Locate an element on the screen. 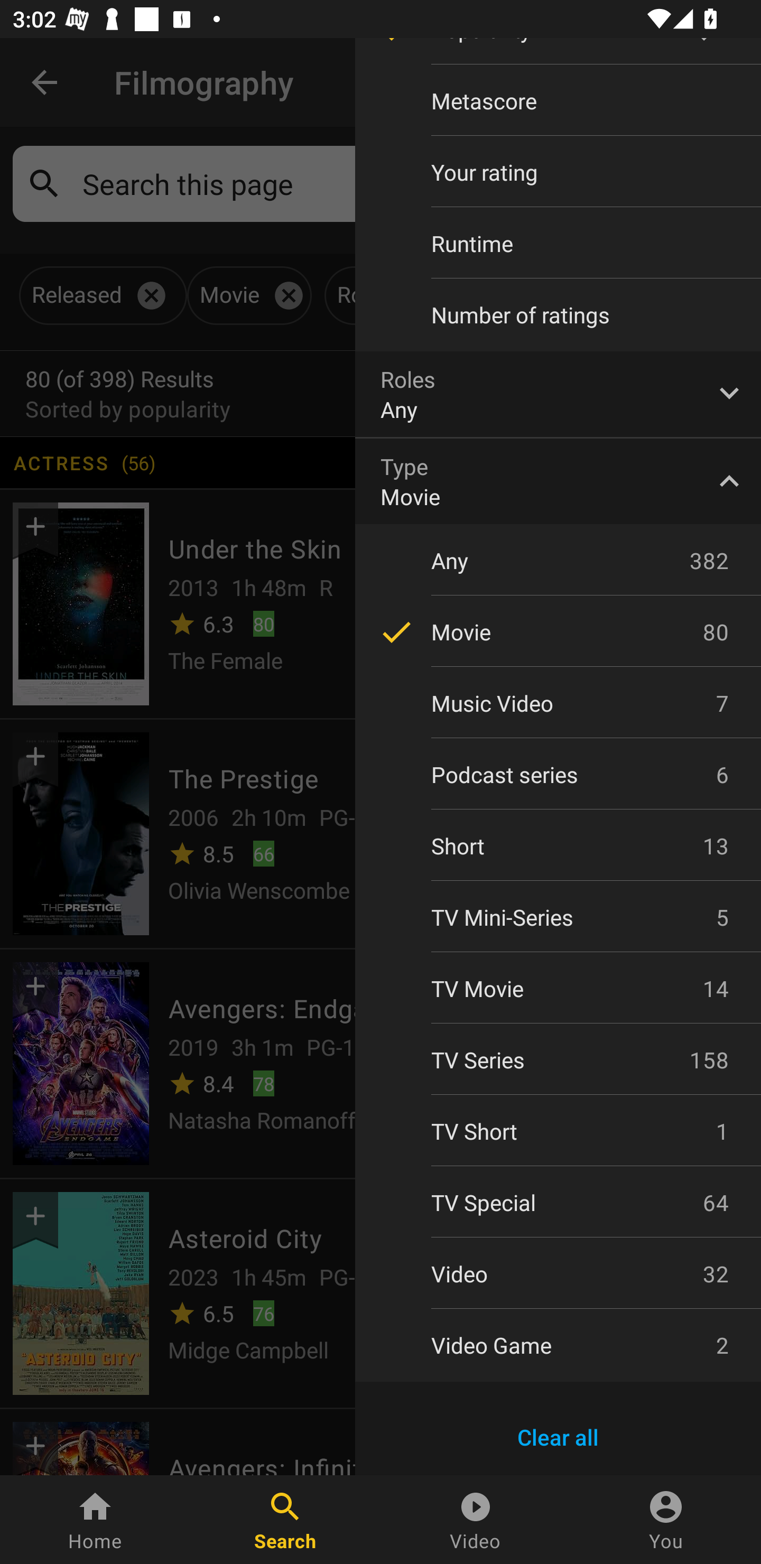 The height and width of the screenshot is (1564, 761). Video Game 2 is located at coordinates (558, 1345).